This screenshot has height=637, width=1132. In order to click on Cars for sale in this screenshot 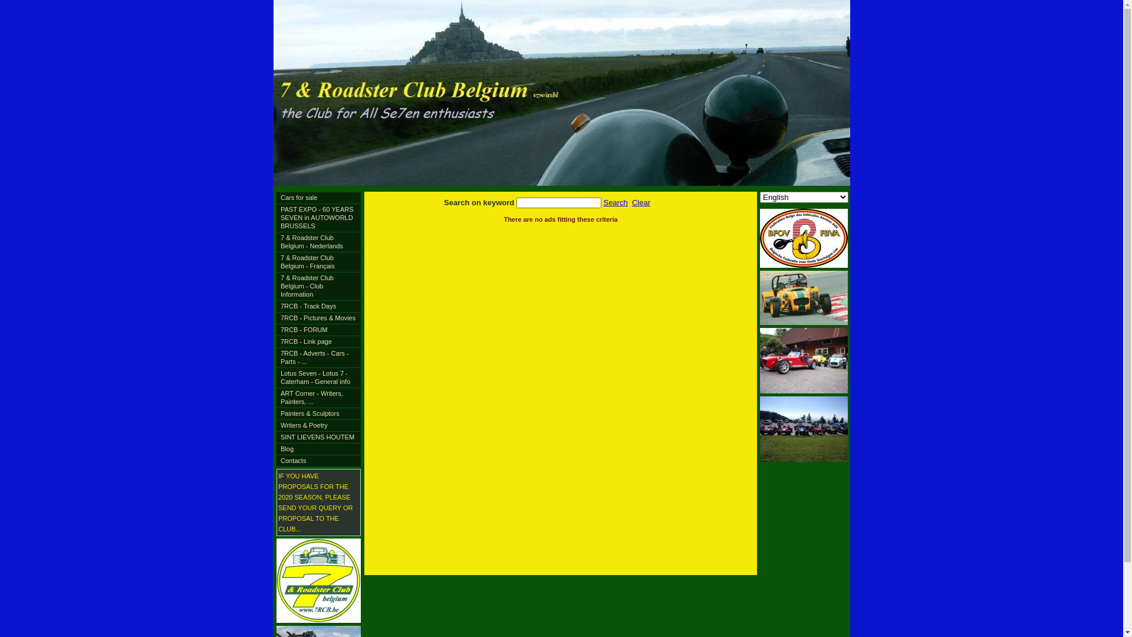, I will do `click(318, 198)`.